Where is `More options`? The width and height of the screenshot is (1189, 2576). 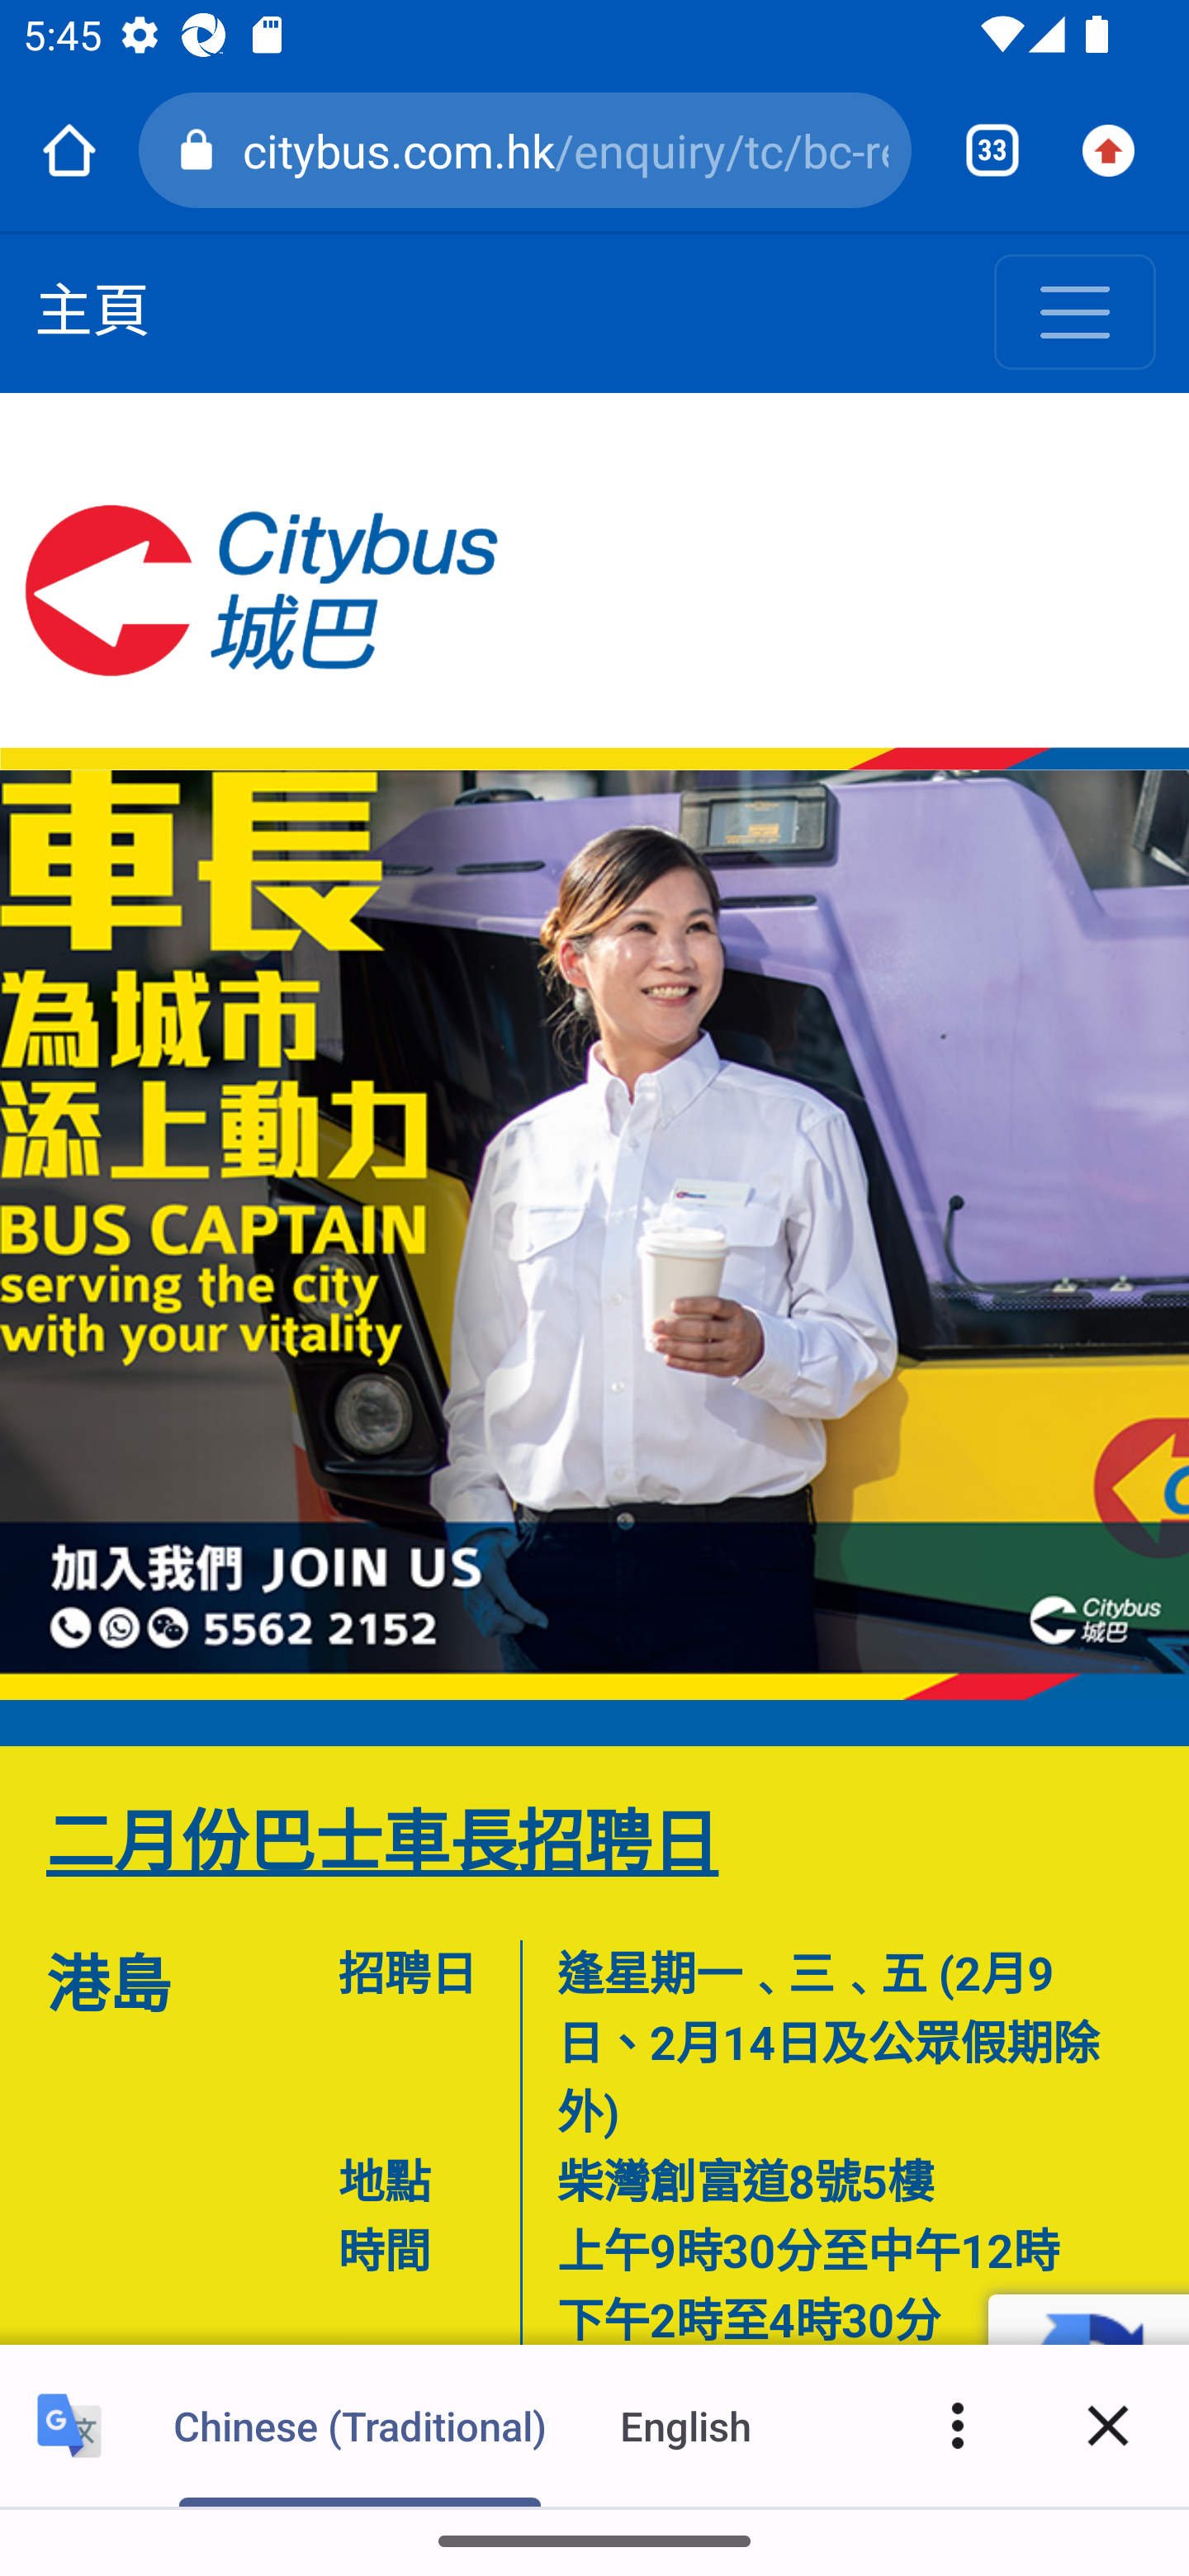 More options is located at coordinates (958, 2425).